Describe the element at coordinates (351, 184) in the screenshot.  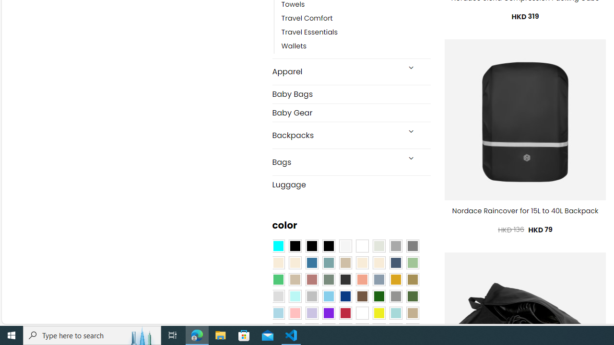
I see `Luggage` at that location.